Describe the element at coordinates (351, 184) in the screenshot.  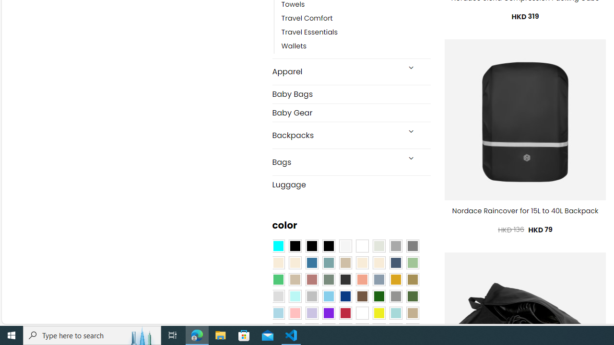
I see `Luggage` at that location.